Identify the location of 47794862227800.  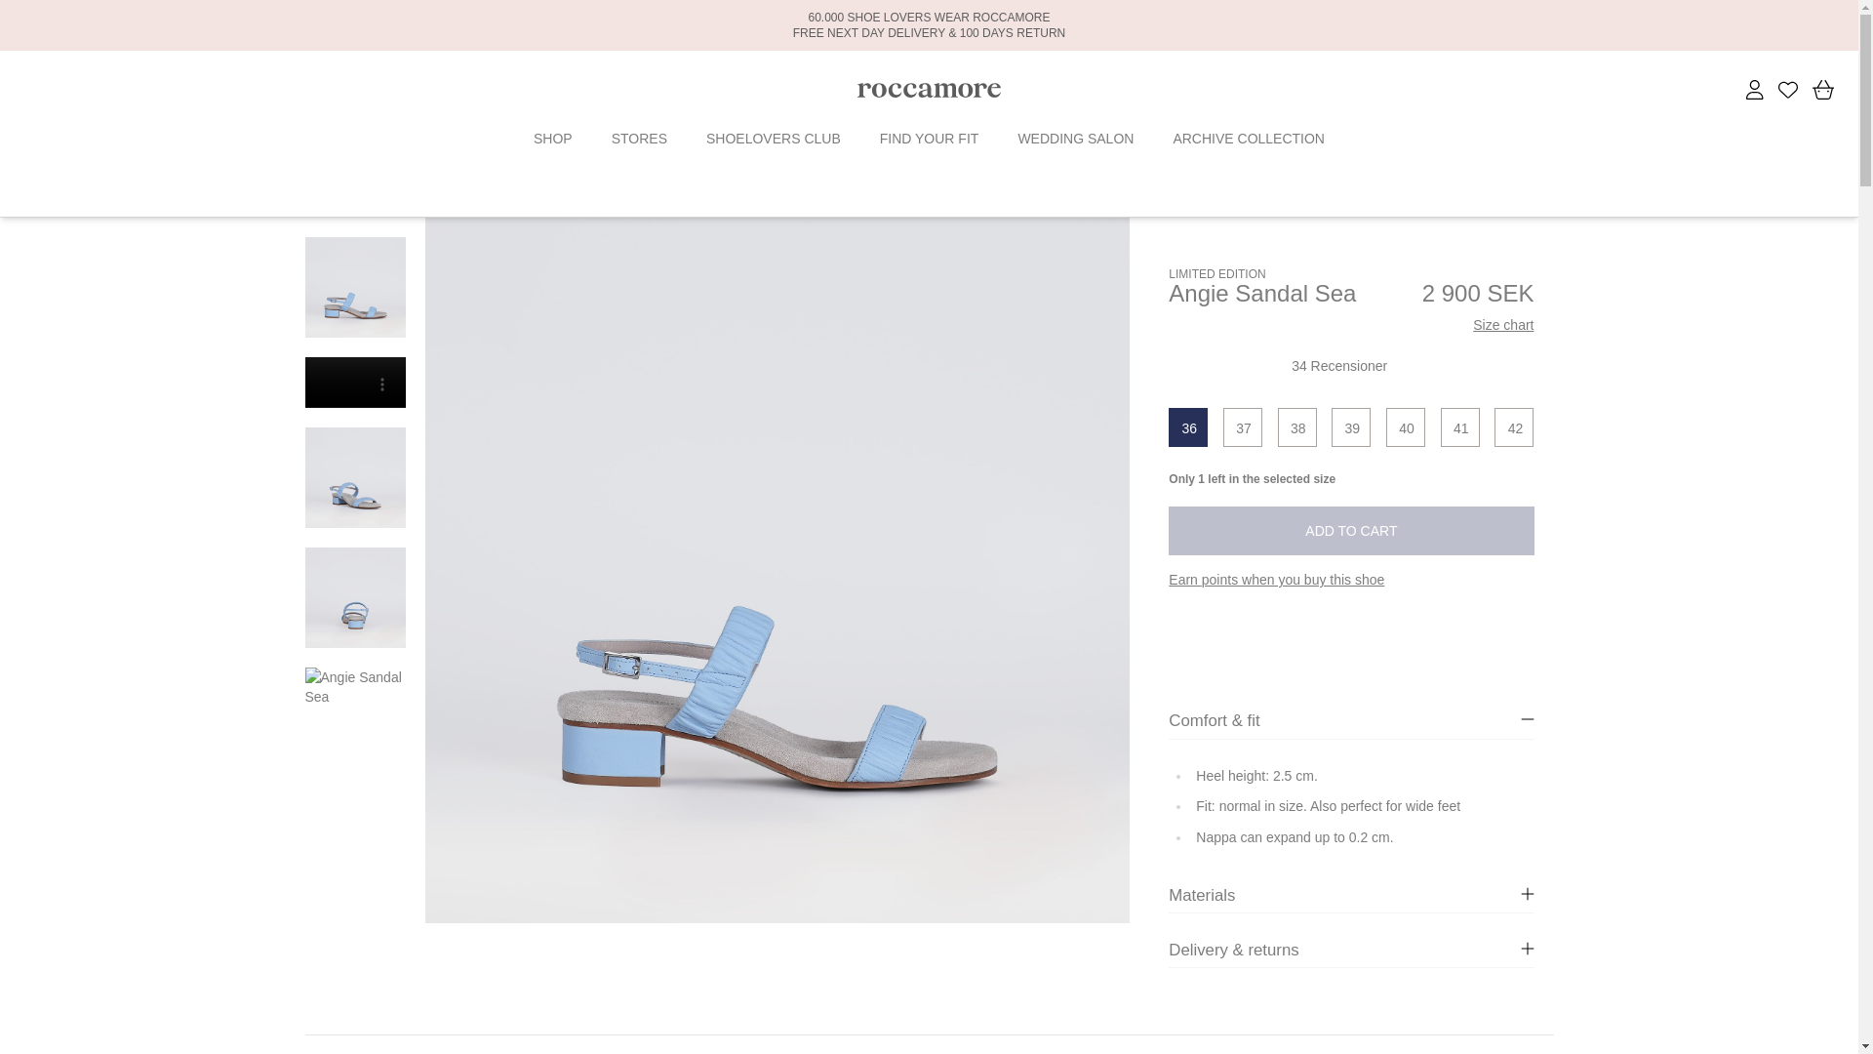
(1405, 426).